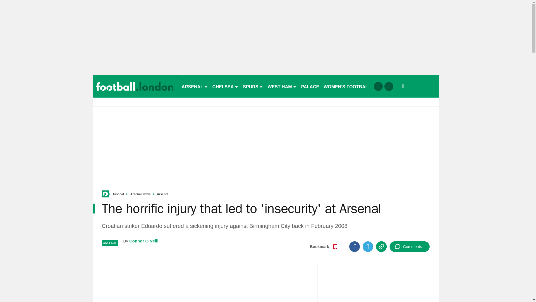  What do you see at coordinates (282, 86) in the screenshot?
I see `WEST HAM` at bounding box center [282, 86].